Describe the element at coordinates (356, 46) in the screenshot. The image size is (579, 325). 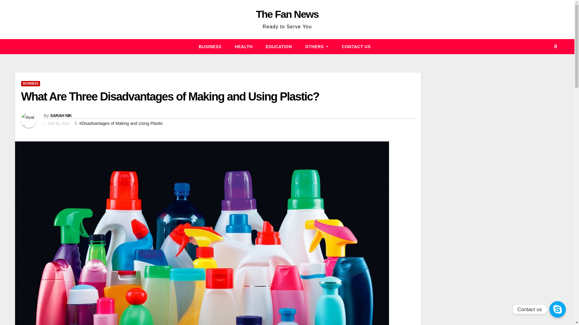
I see `CONTACT US` at that location.